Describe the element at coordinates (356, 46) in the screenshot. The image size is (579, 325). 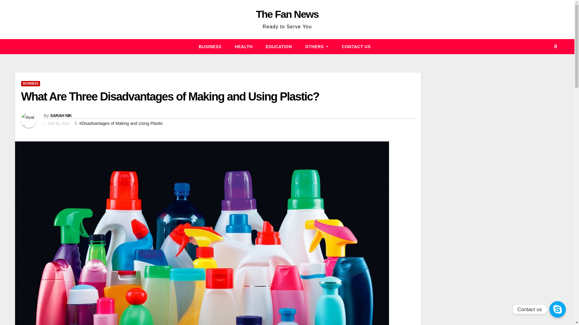
I see `CONTACT US` at that location.